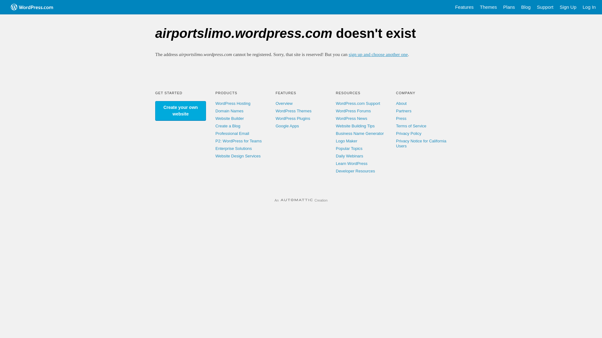  Describe the element at coordinates (352, 163) in the screenshot. I see `Learn WordPress` at that location.